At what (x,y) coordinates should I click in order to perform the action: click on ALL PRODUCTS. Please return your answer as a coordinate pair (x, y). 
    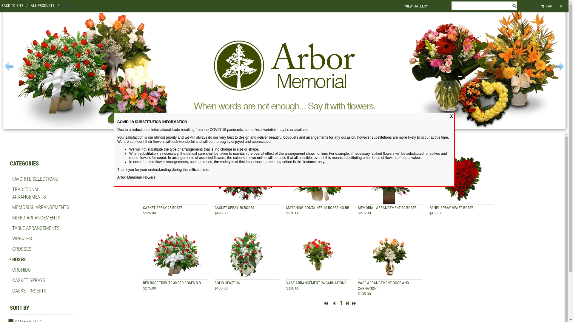
    Looking at the image, I should click on (45, 5).